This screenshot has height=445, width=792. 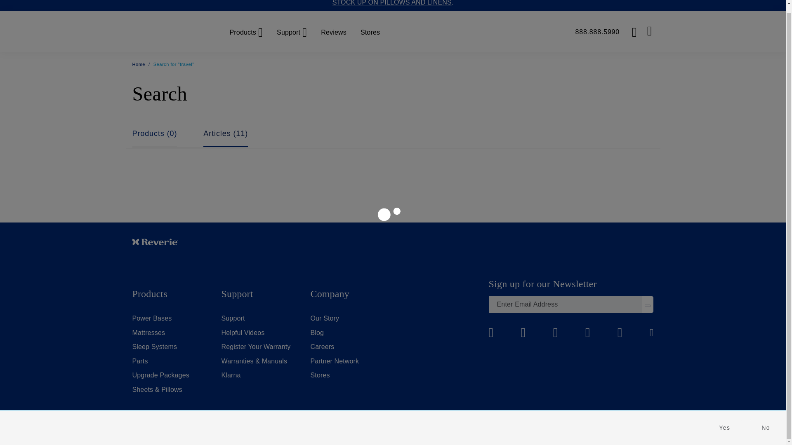 I want to click on Go to Register Your Warranty, so click(x=256, y=346).